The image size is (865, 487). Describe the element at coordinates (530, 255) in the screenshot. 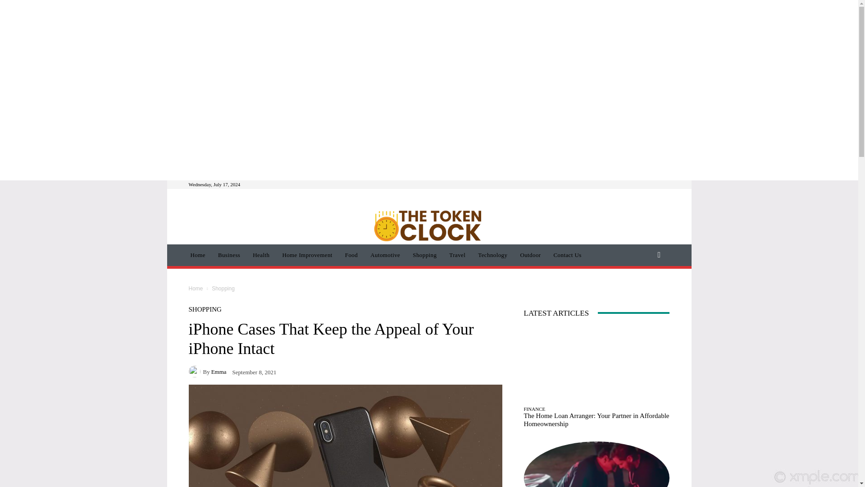

I see `Outdoor` at that location.